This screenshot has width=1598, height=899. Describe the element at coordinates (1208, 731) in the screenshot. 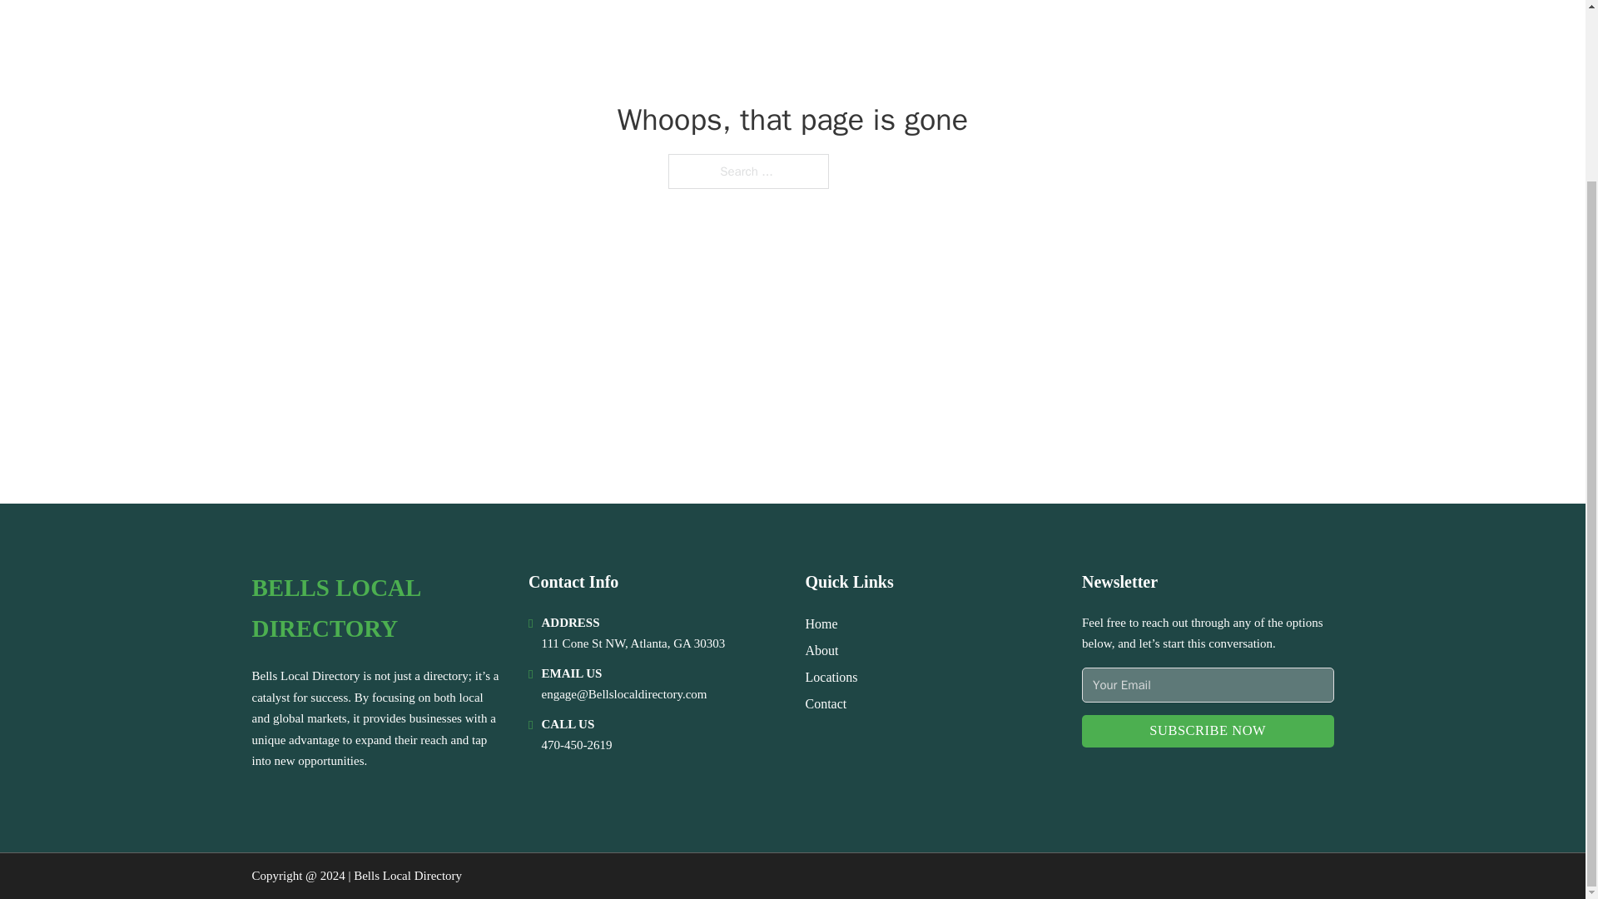

I see `SUBSCRIBE NOW` at that location.